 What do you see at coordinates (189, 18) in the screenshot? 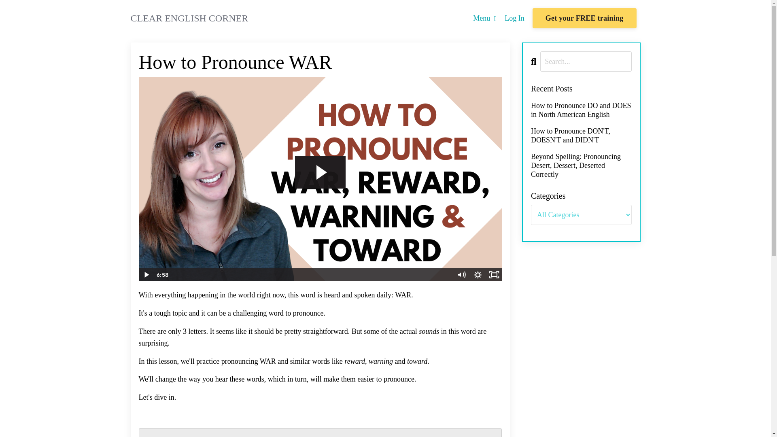
I see `CLEAR ENGLISH CORNER` at bounding box center [189, 18].